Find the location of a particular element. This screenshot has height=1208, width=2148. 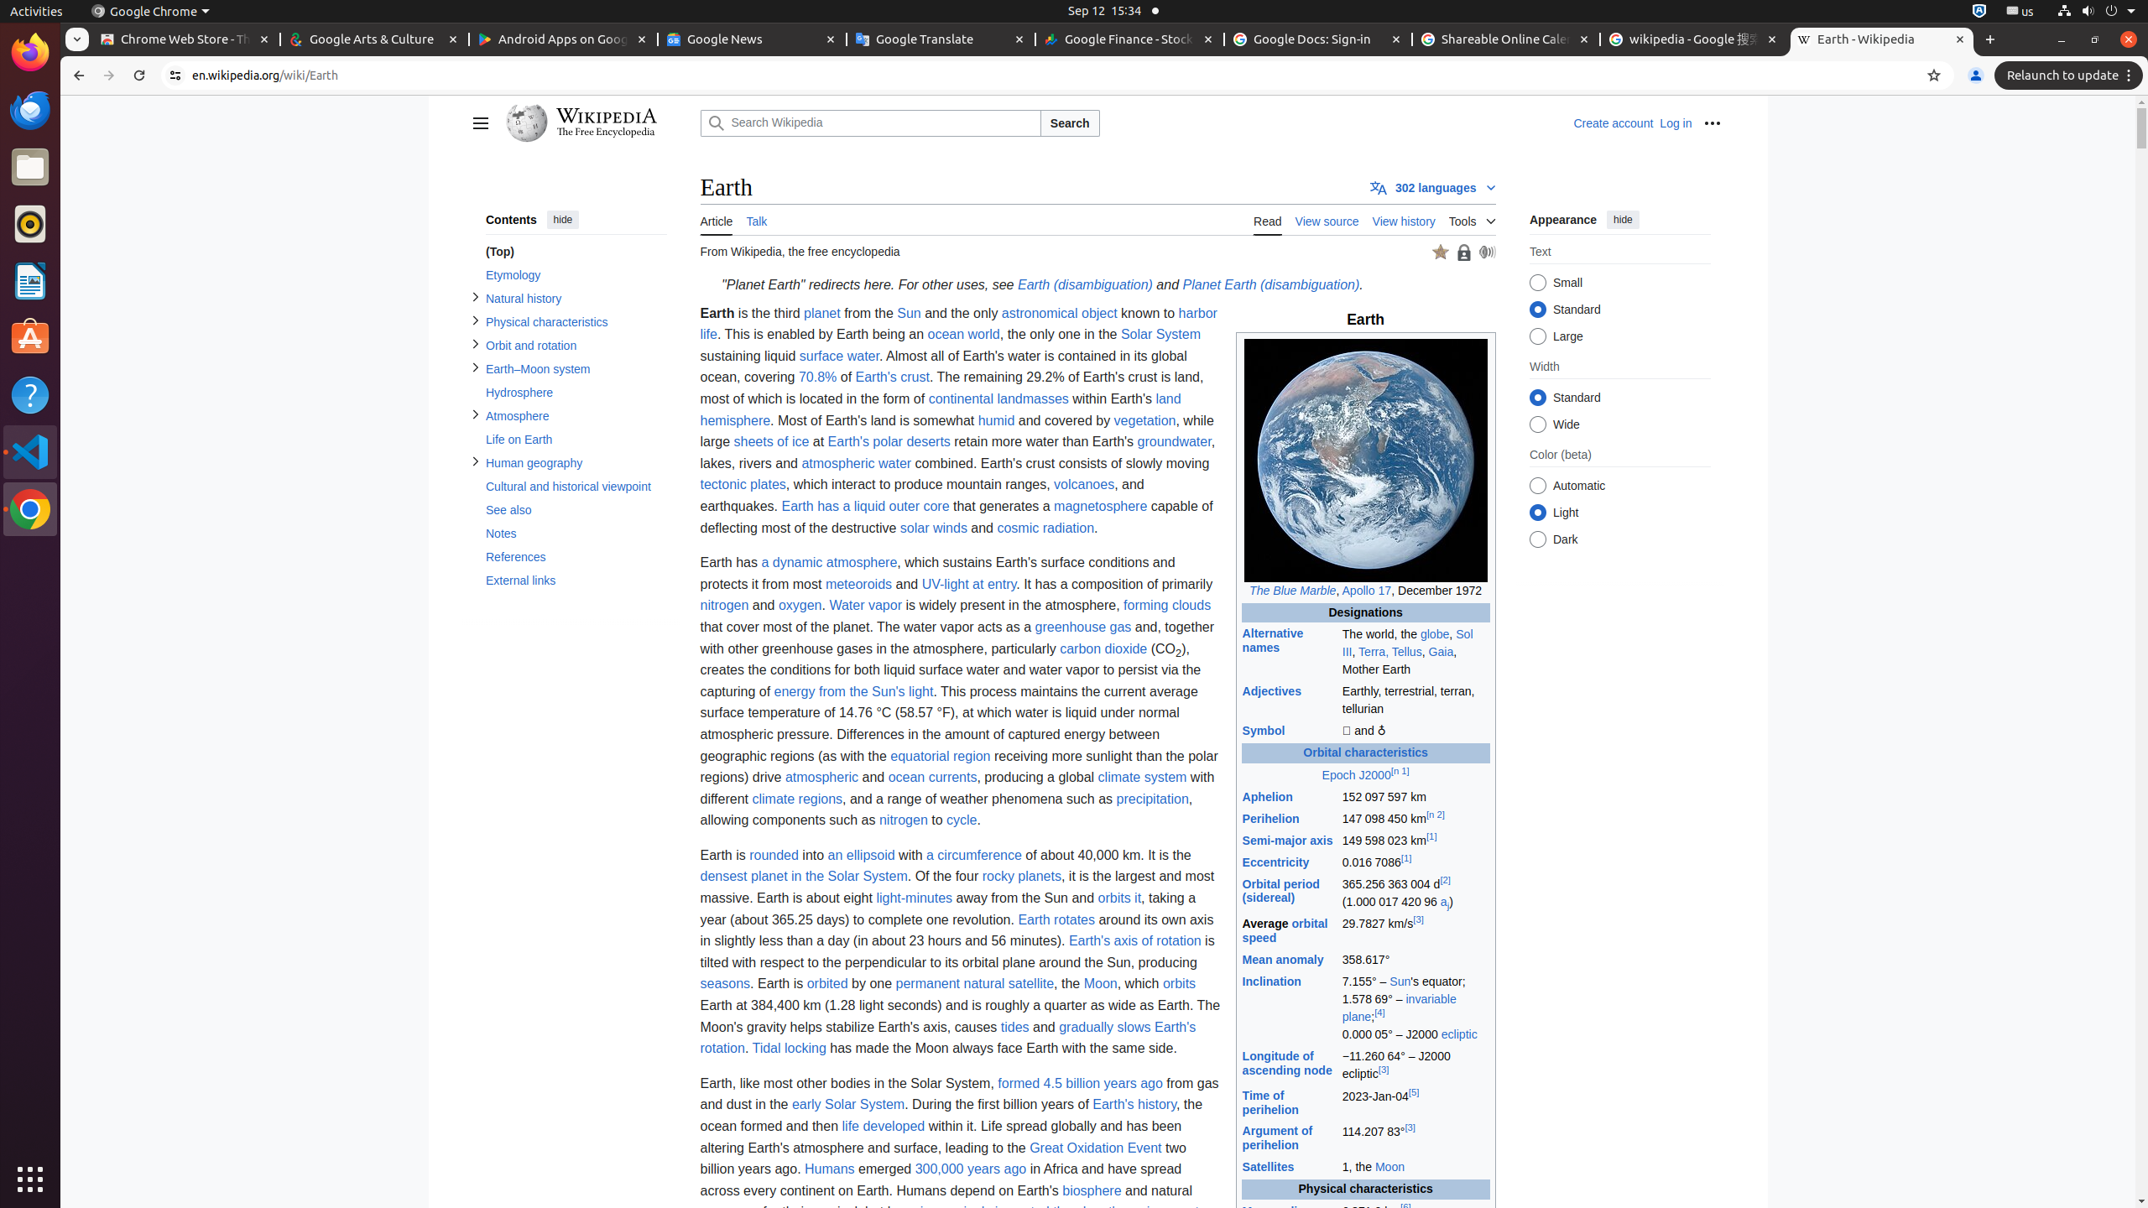

invariable plane is located at coordinates (1400, 1008).